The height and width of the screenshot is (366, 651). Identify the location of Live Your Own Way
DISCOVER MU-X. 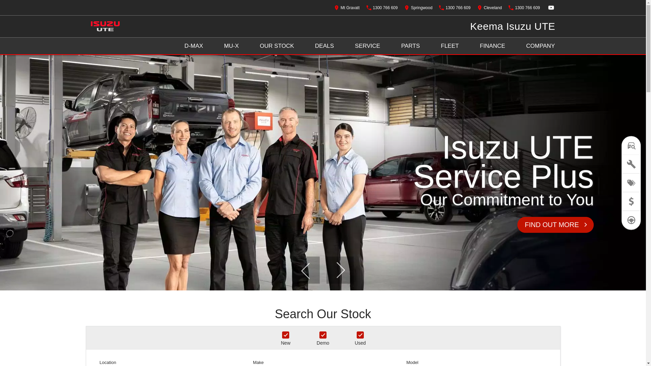
(323, 173).